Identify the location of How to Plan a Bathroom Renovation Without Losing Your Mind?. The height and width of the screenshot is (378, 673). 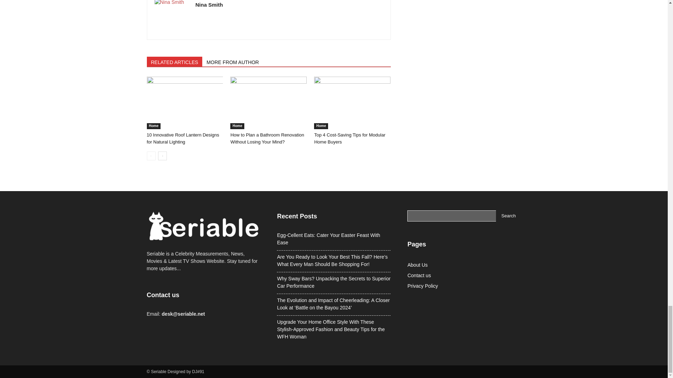
(268, 103).